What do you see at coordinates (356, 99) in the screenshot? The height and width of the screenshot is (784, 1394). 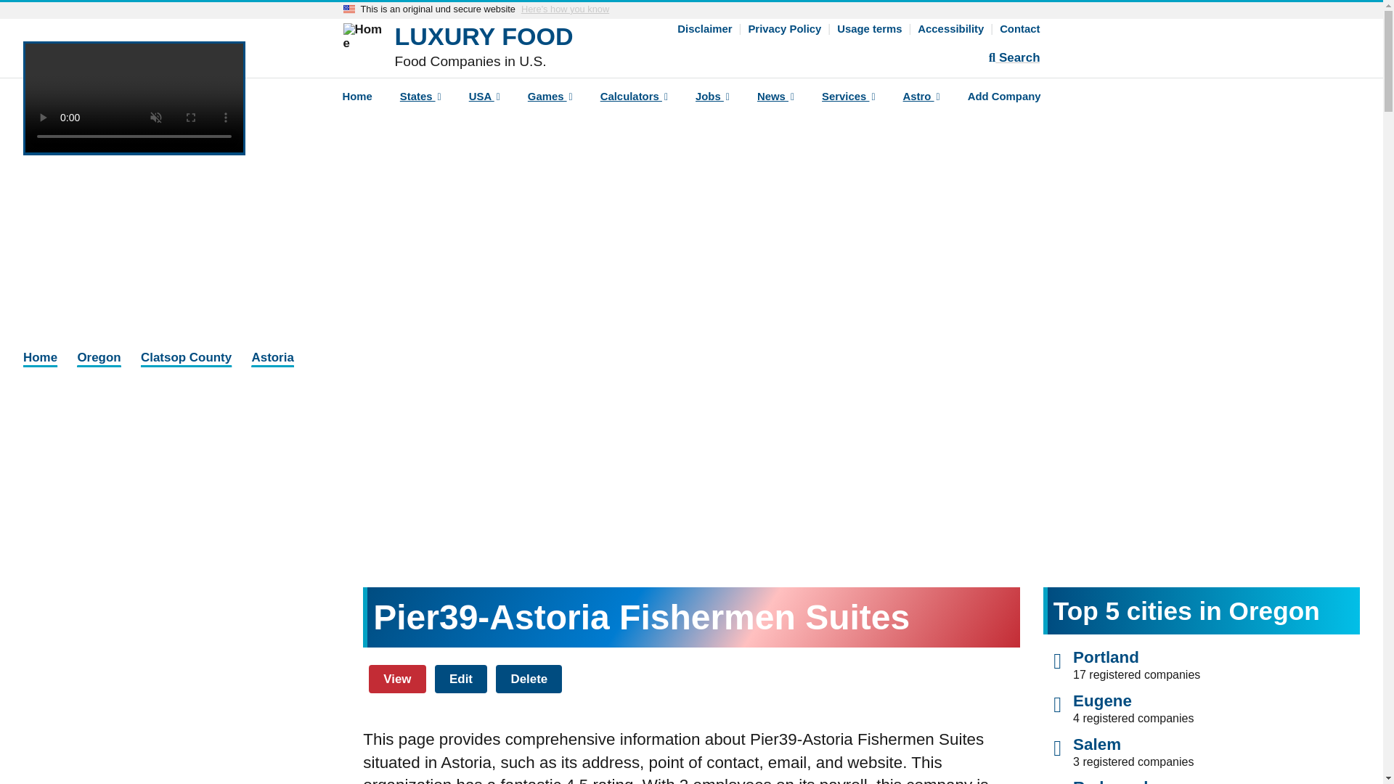 I see `Home` at bounding box center [356, 99].